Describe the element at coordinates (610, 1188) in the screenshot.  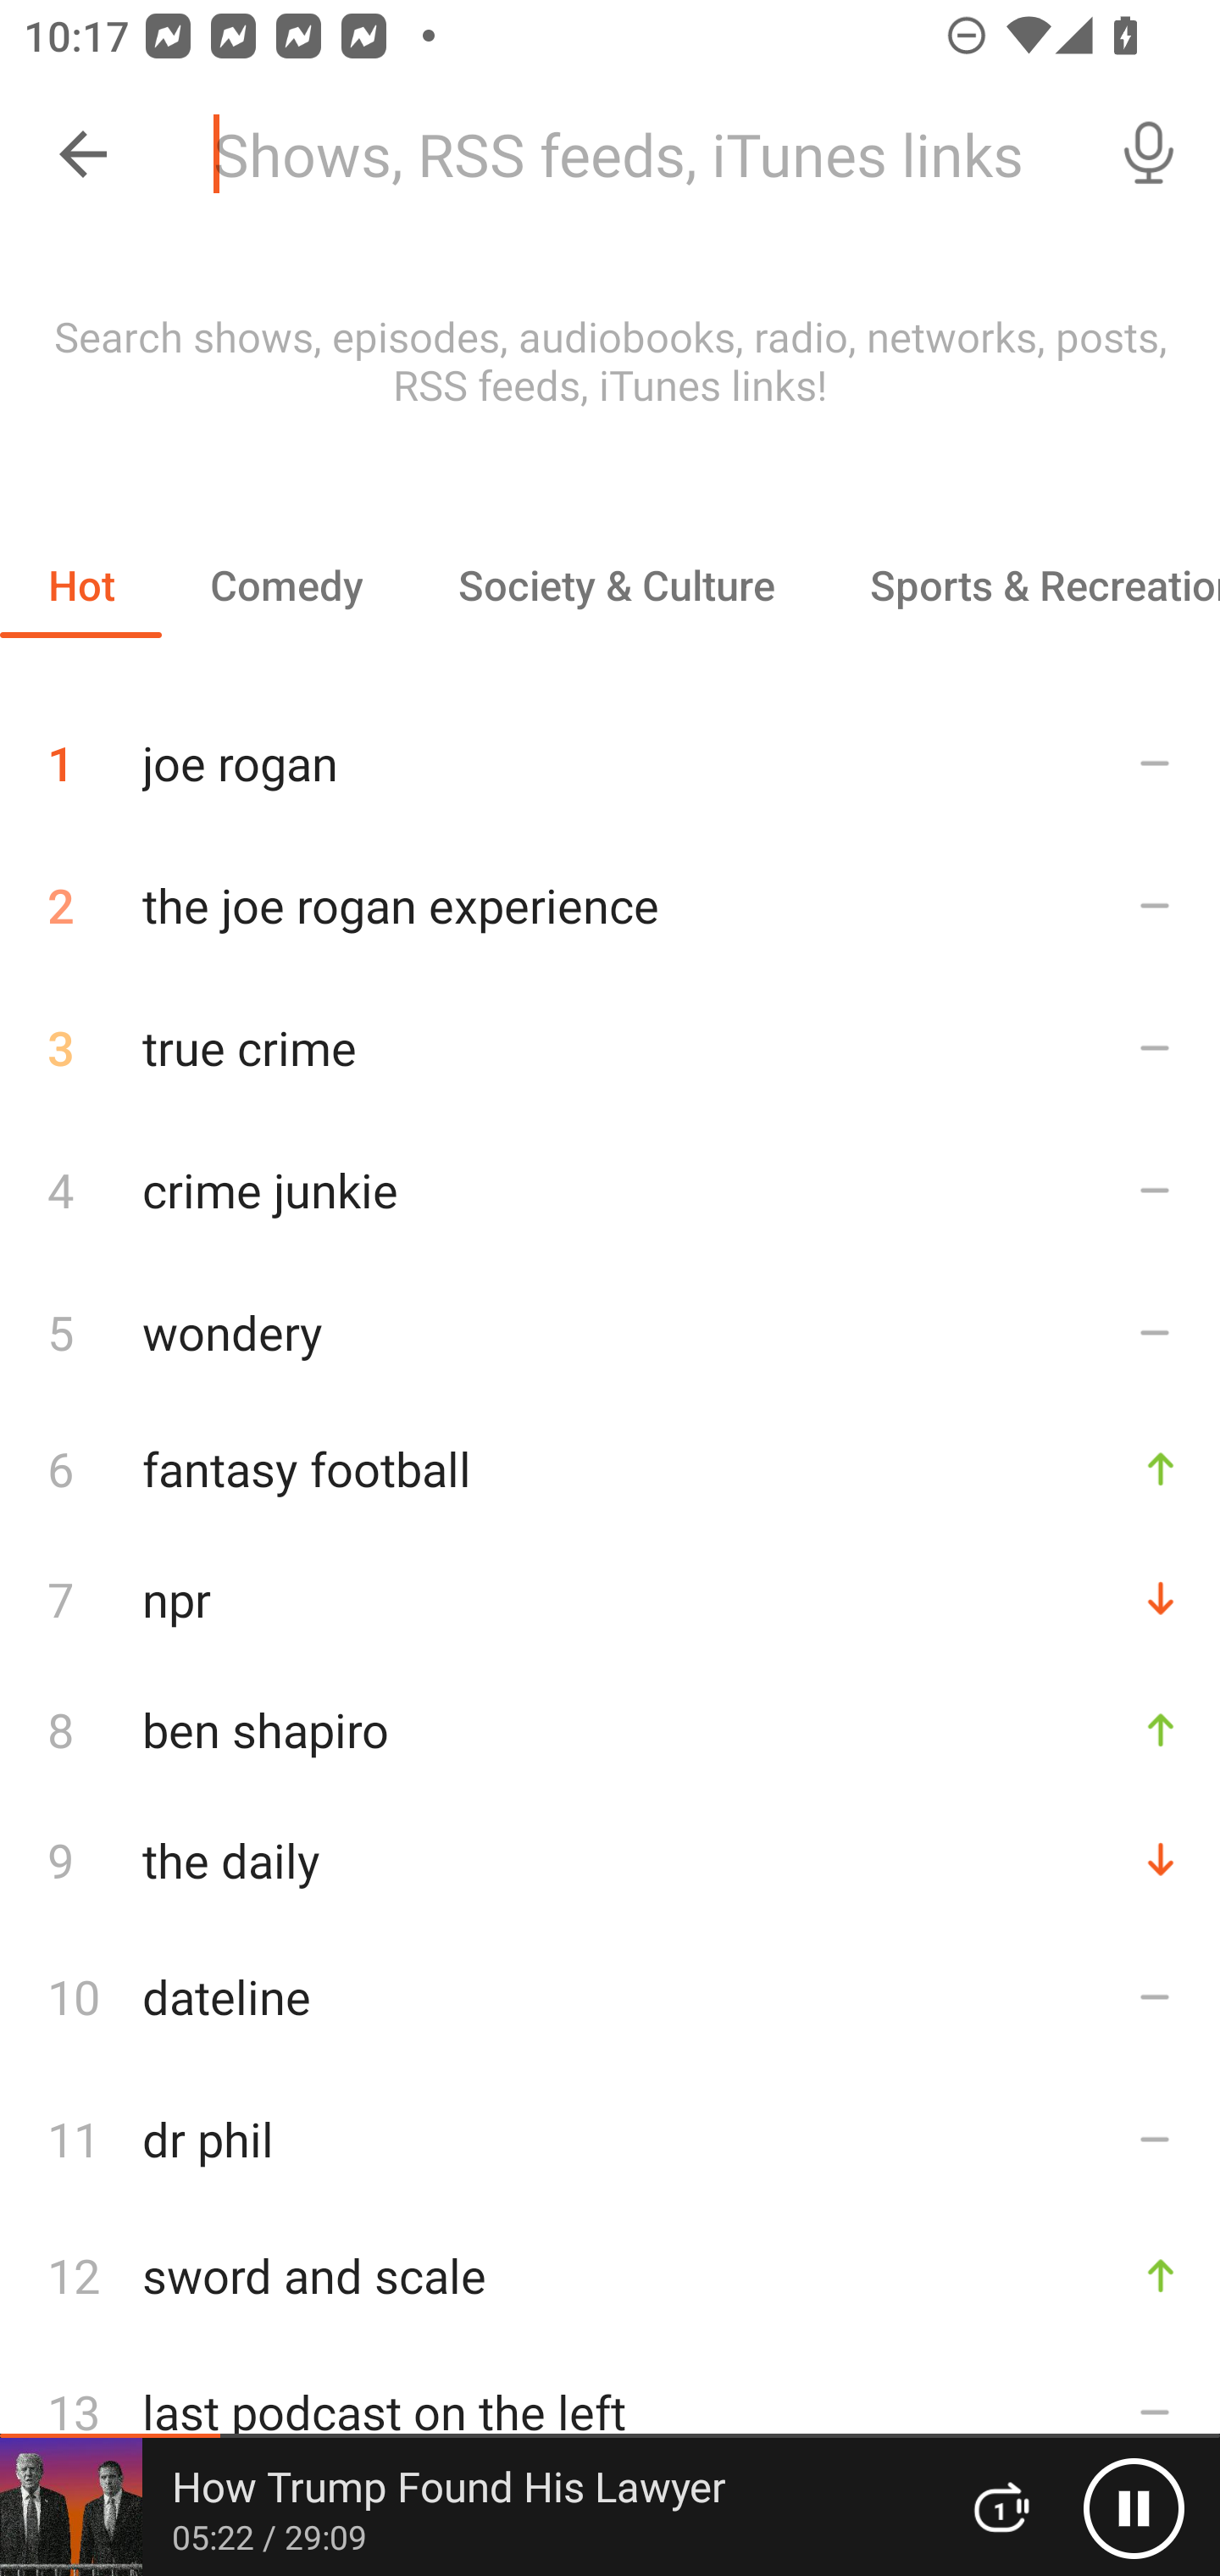
I see `4 crime junkie` at that location.